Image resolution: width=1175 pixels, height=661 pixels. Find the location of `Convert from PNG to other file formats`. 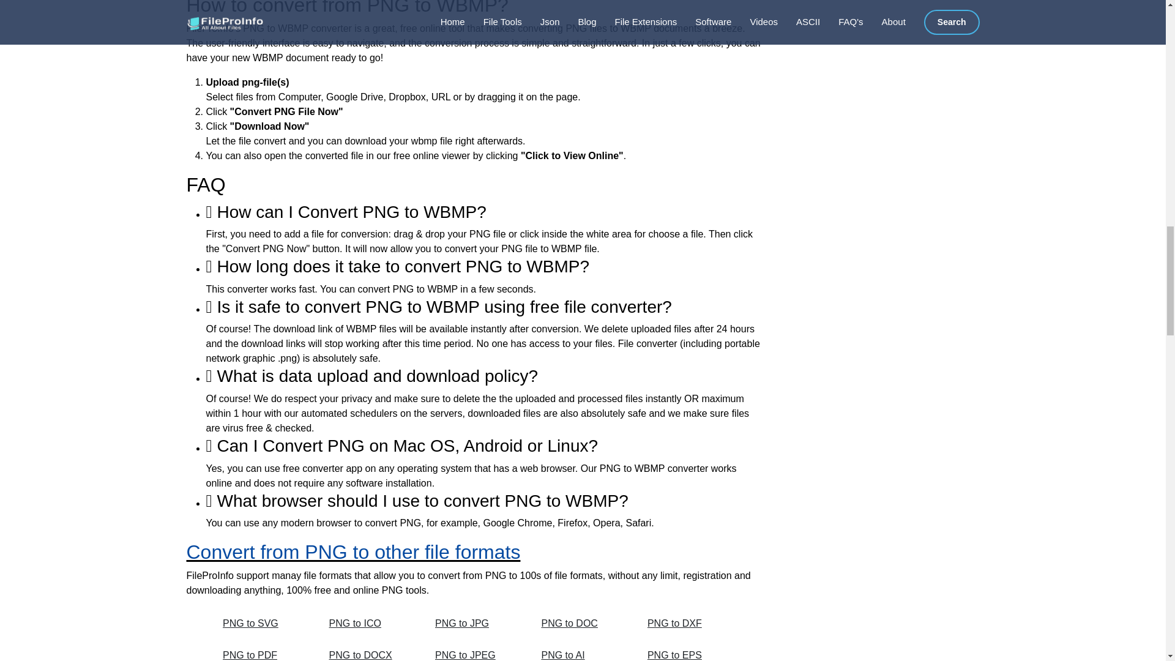

Convert from PNG to other file formats is located at coordinates (352, 552).